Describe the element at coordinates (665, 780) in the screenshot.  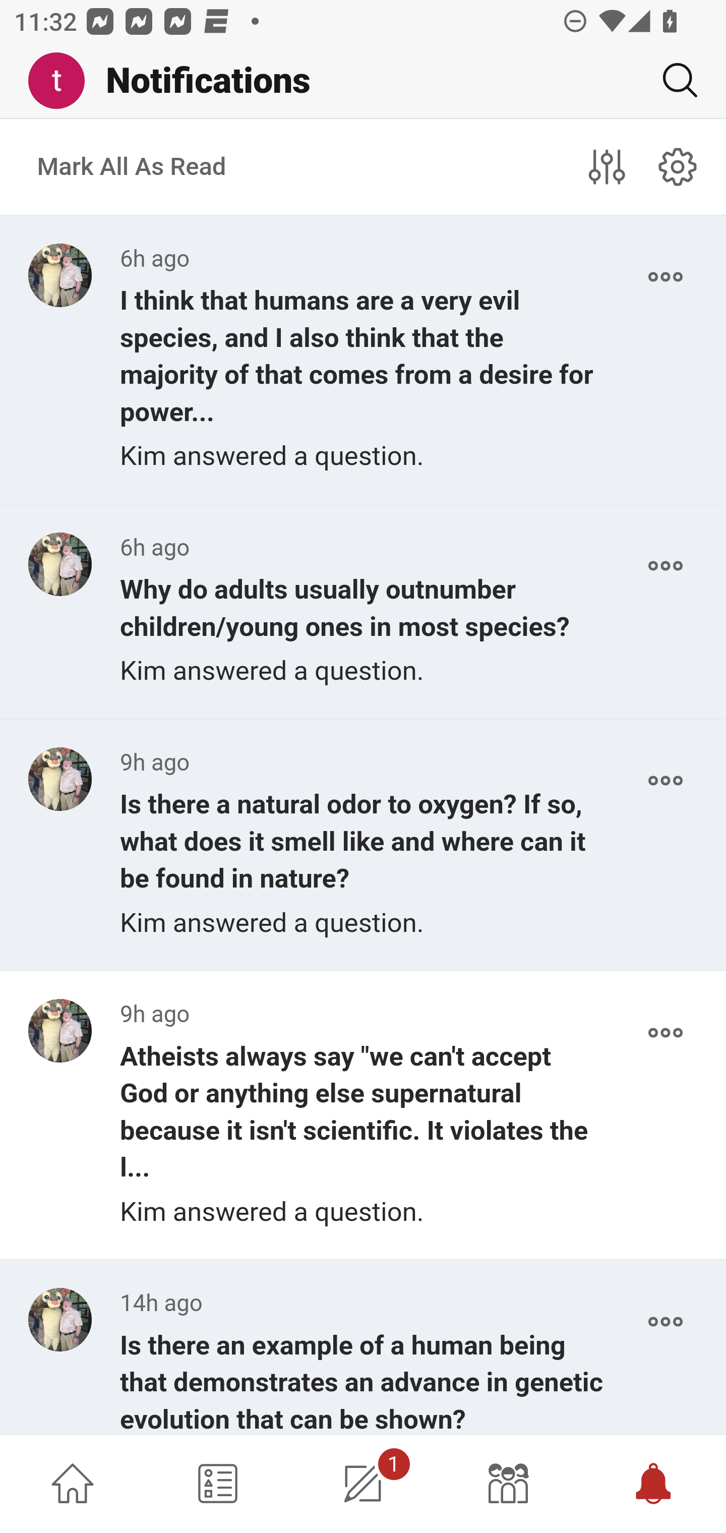
I see `More` at that location.